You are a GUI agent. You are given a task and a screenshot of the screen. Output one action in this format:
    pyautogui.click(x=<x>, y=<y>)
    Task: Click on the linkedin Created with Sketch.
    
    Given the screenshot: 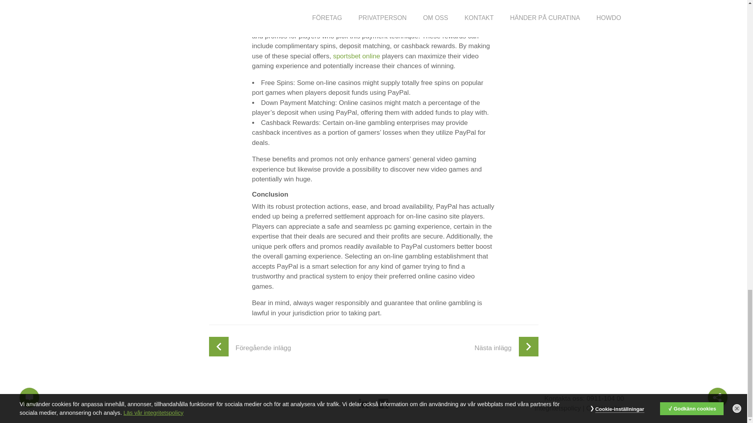 What is the action you would take?
    pyautogui.click(x=364, y=403)
    